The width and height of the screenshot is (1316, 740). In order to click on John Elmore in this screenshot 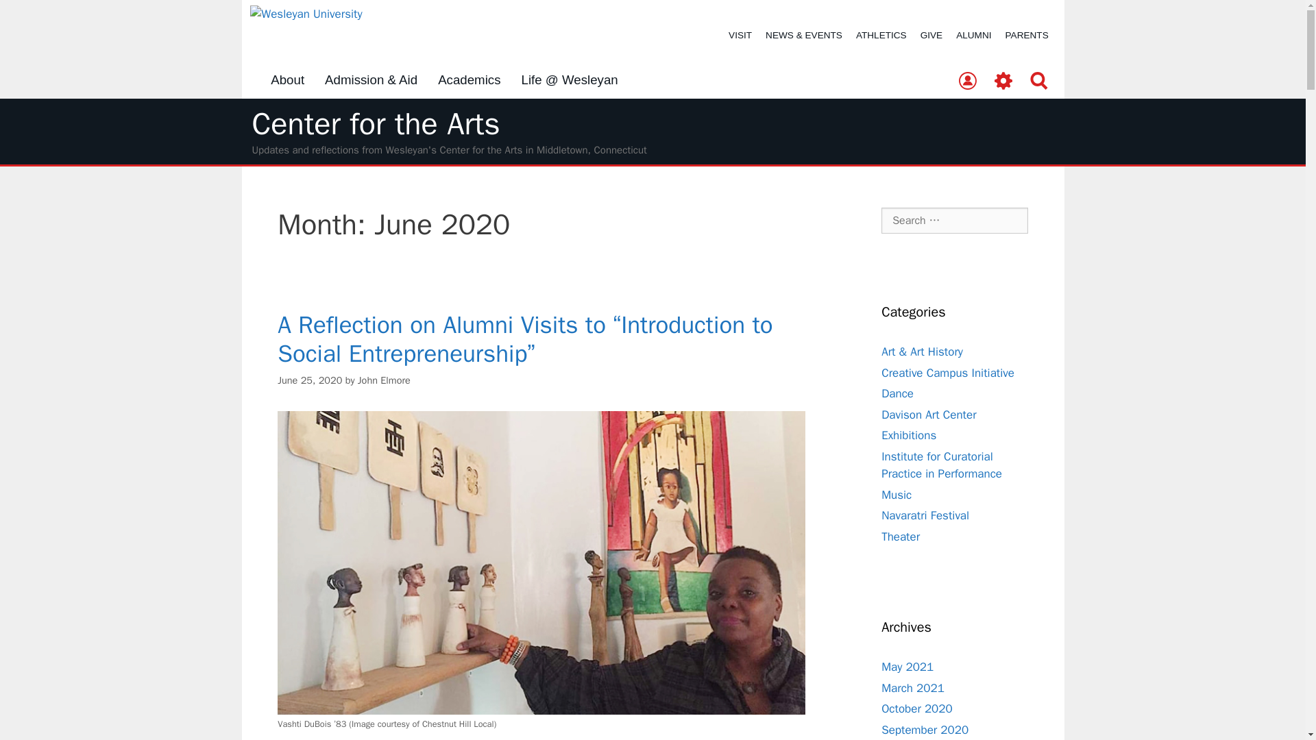, I will do `click(384, 380)`.